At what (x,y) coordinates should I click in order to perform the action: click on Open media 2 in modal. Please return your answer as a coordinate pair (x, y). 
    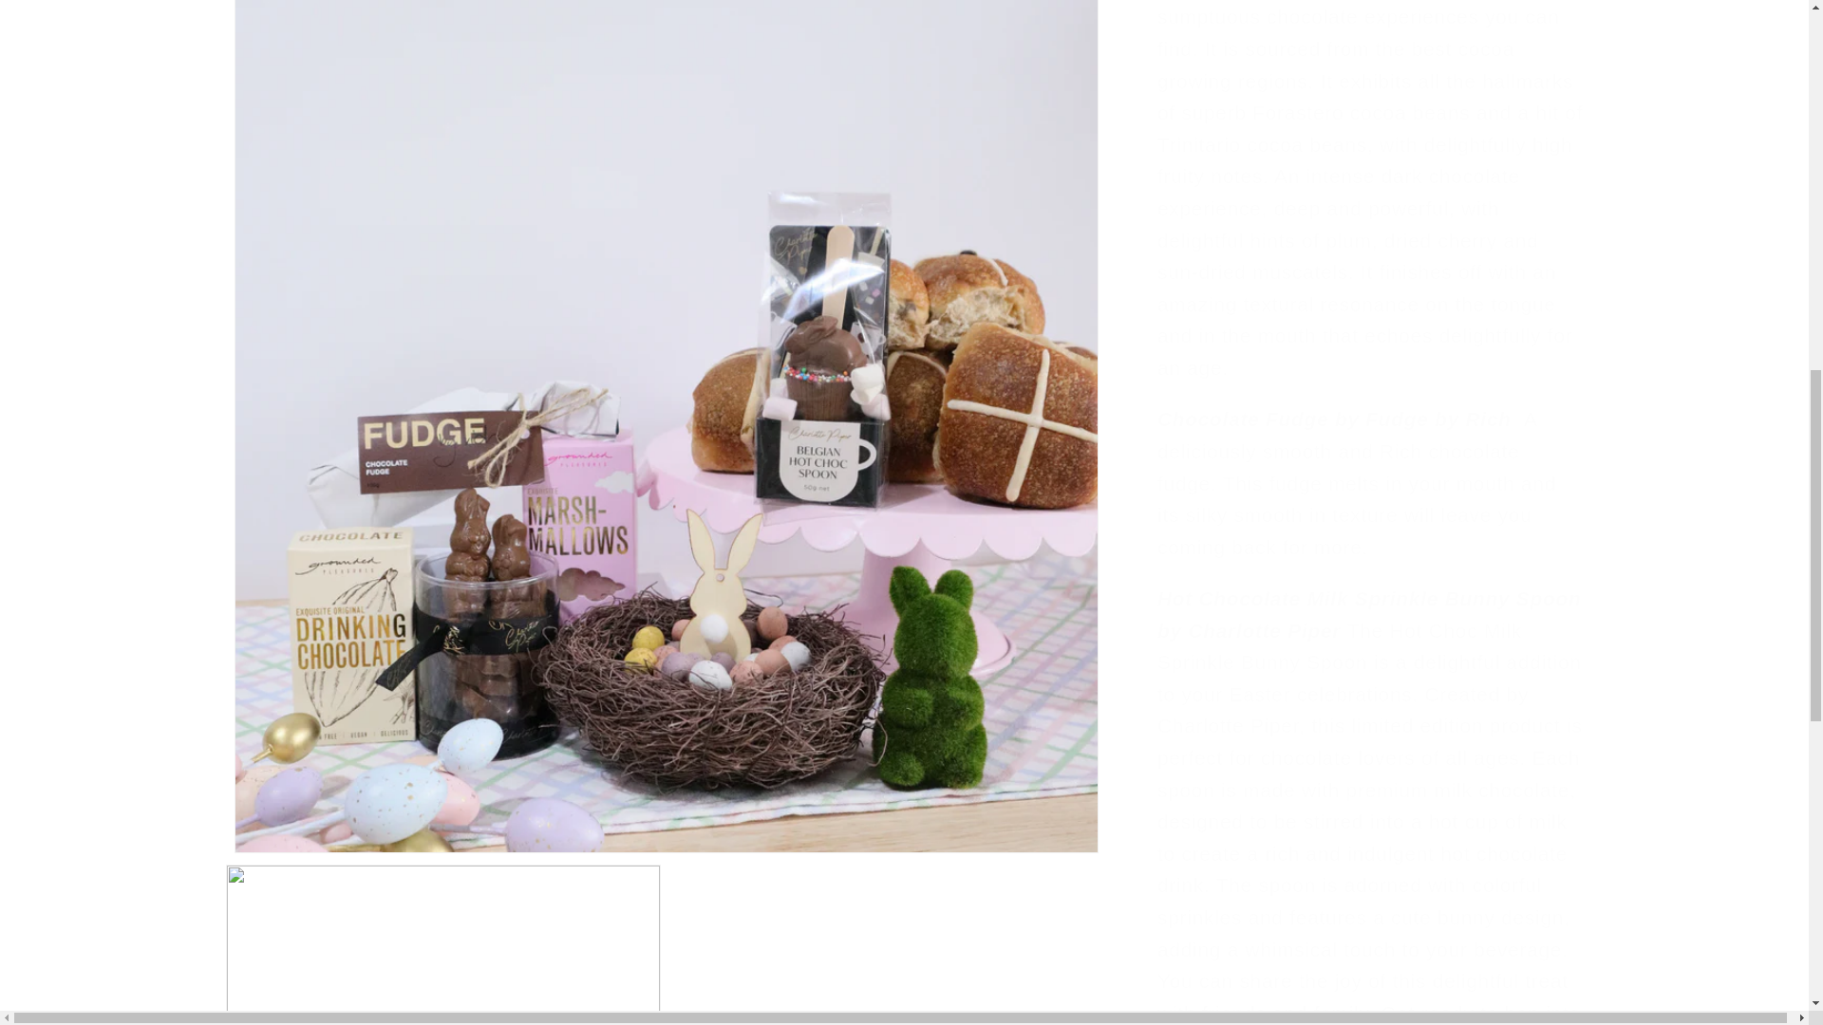
    Looking at the image, I should click on (443, 268).